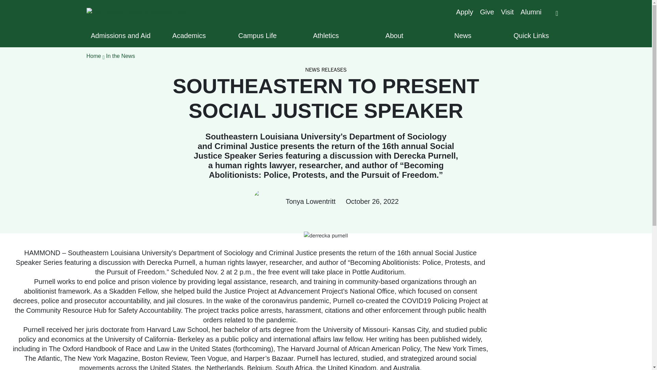 This screenshot has height=370, width=657. I want to click on Give, so click(487, 12).